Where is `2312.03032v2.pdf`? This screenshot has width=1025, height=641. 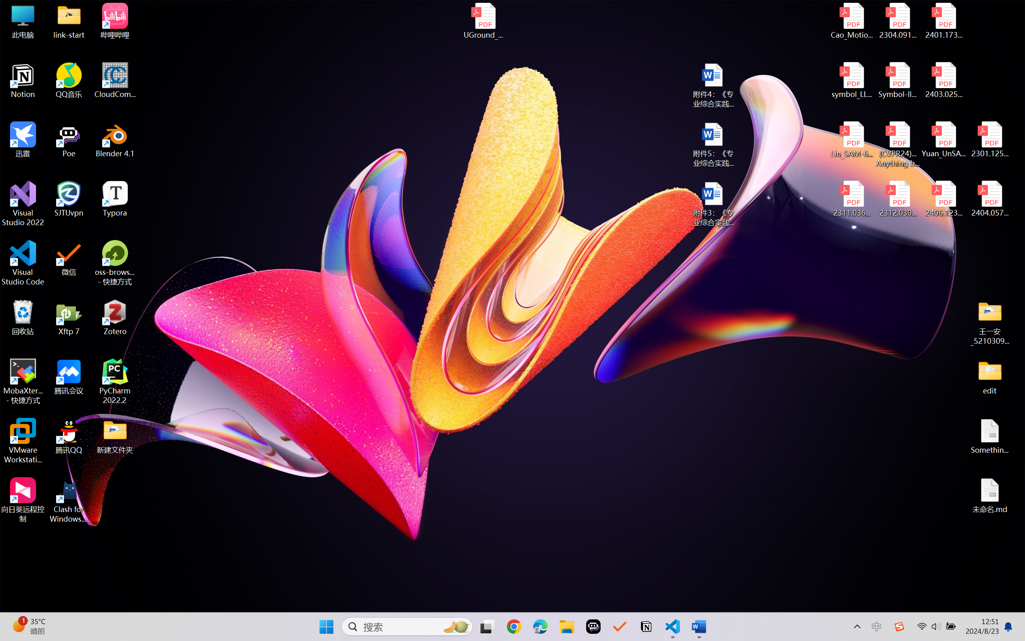
2312.03032v2.pdf is located at coordinates (898, 199).